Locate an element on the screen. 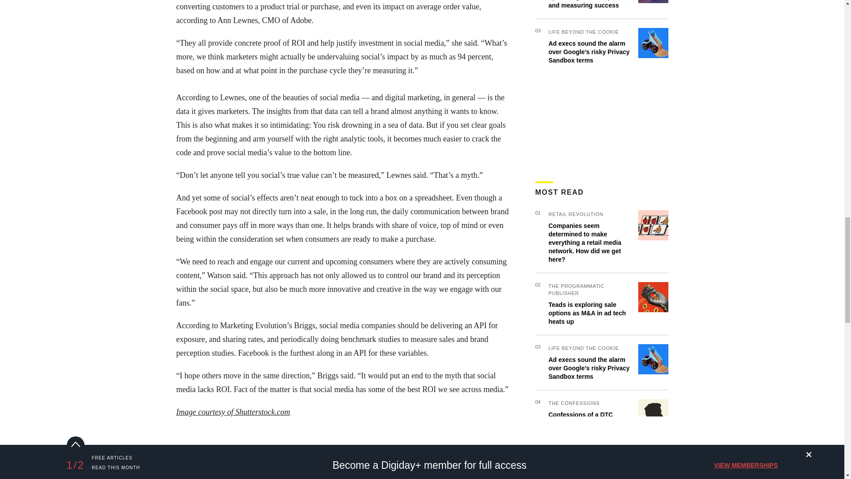 Image resolution: width=851 pixels, height=479 pixels. Share on LinkedIn is located at coordinates (233, 439).